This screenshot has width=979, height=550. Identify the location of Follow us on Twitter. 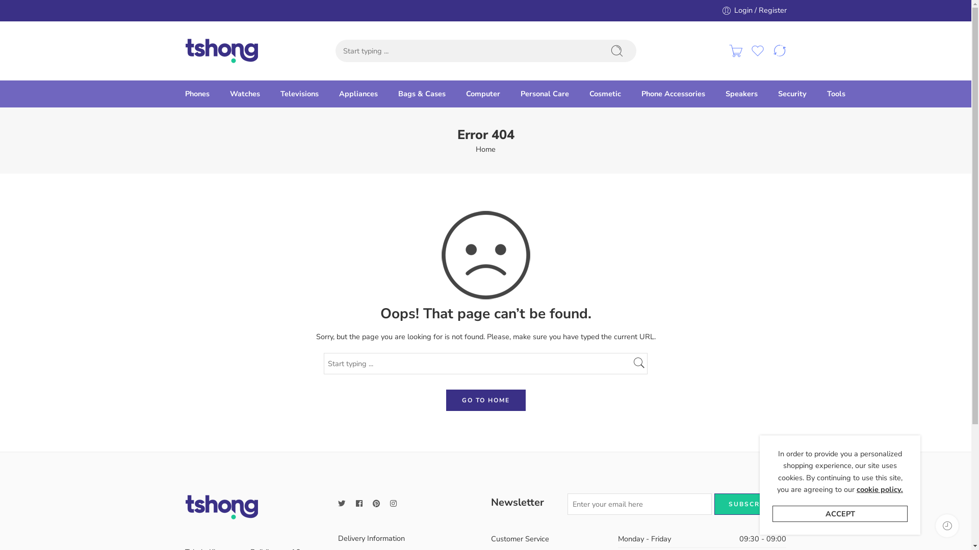
(342, 504).